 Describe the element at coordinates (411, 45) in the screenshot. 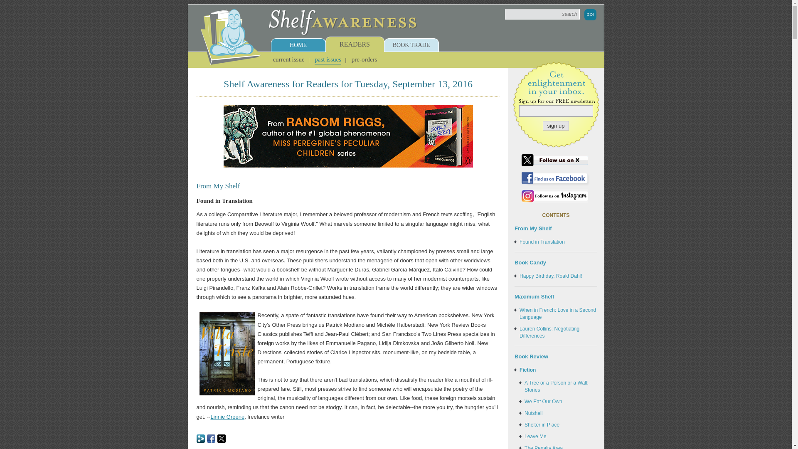

I see `BOOK TRADE` at that location.